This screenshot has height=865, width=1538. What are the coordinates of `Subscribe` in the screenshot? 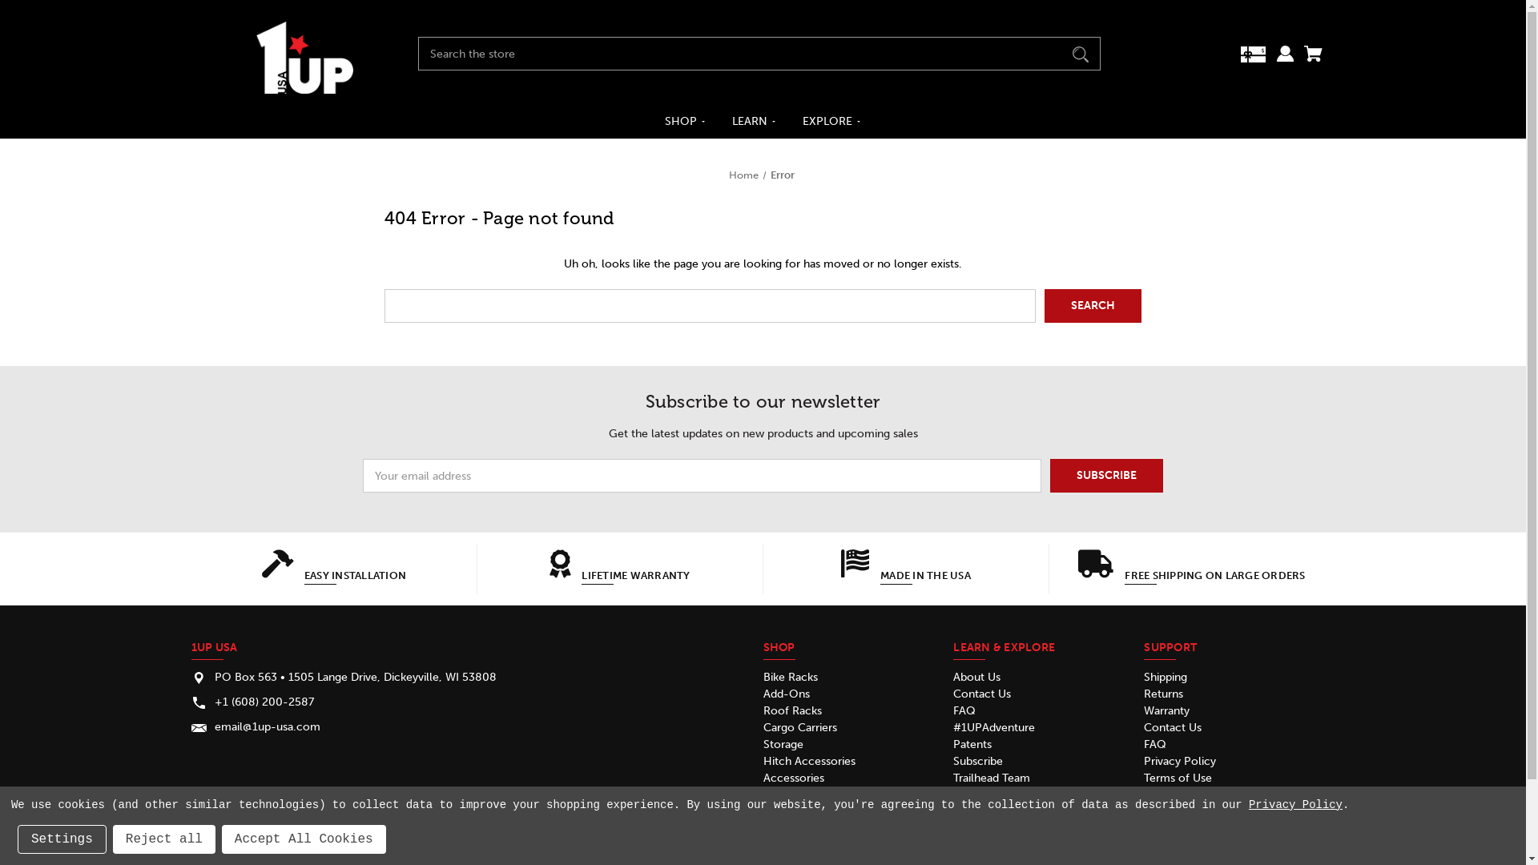 It's located at (1107, 476).